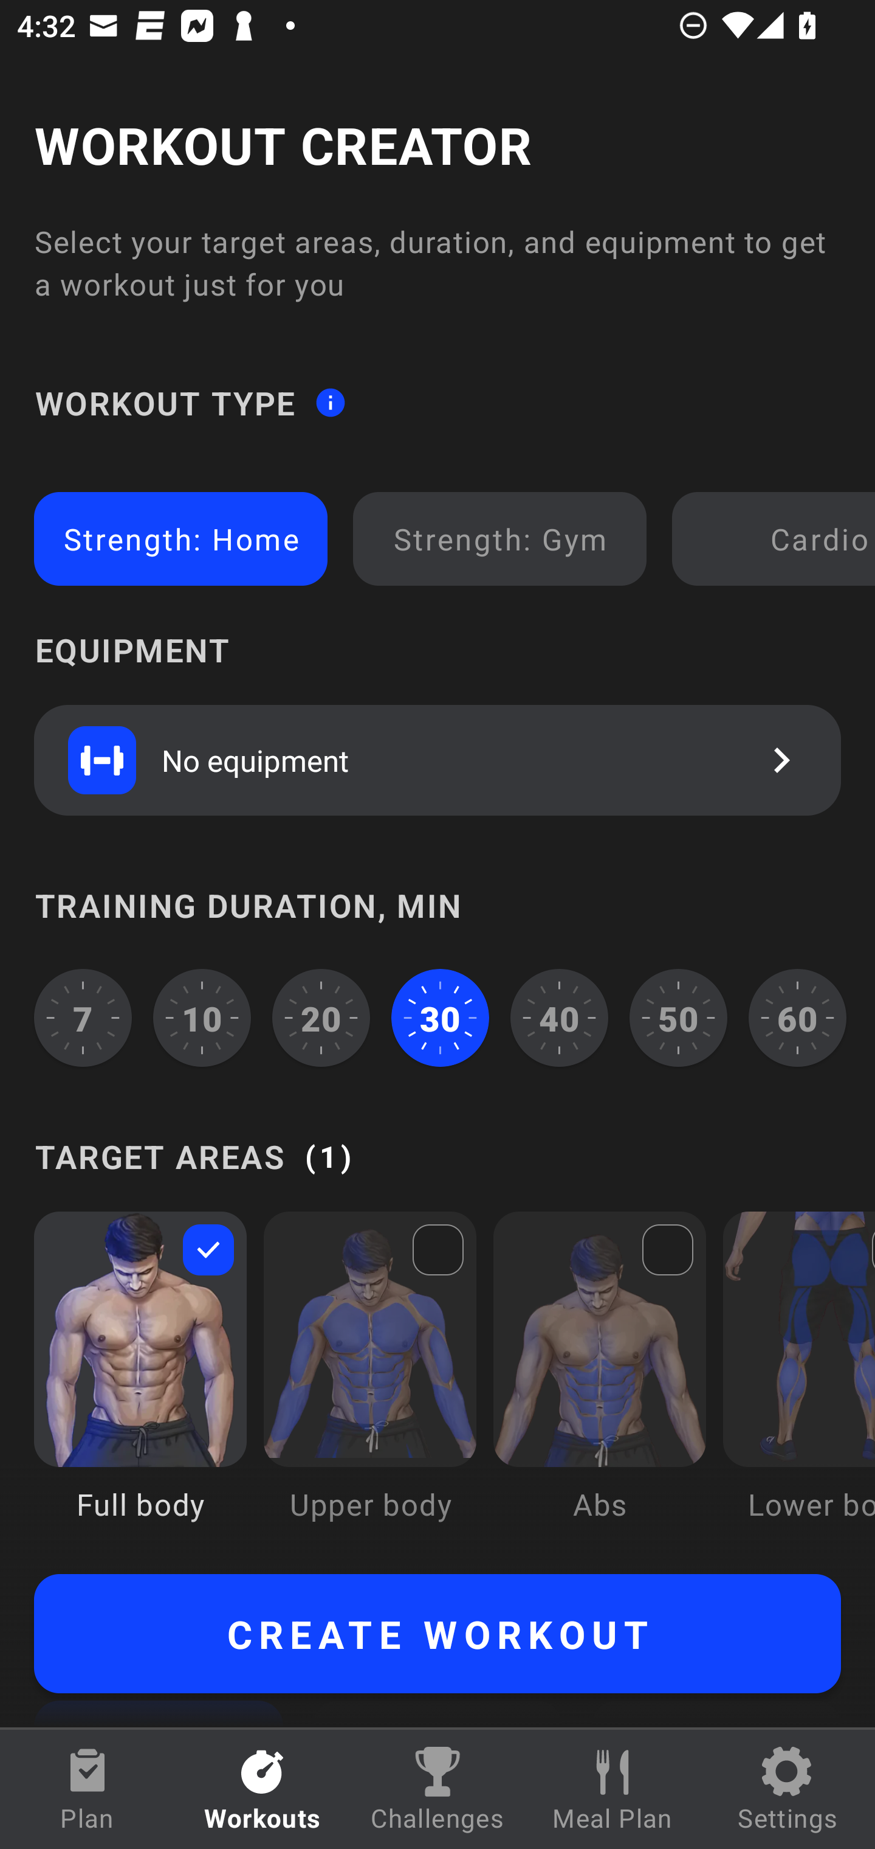 Image resolution: width=875 pixels, height=1849 pixels. I want to click on Upper body, so click(369, 1383).